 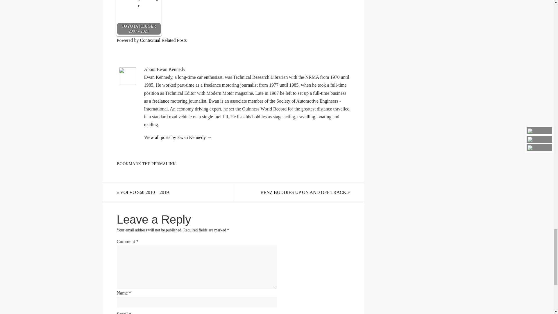 I want to click on TOYOTA KLUGER 2007 - 2021, so click(x=139, y=19).